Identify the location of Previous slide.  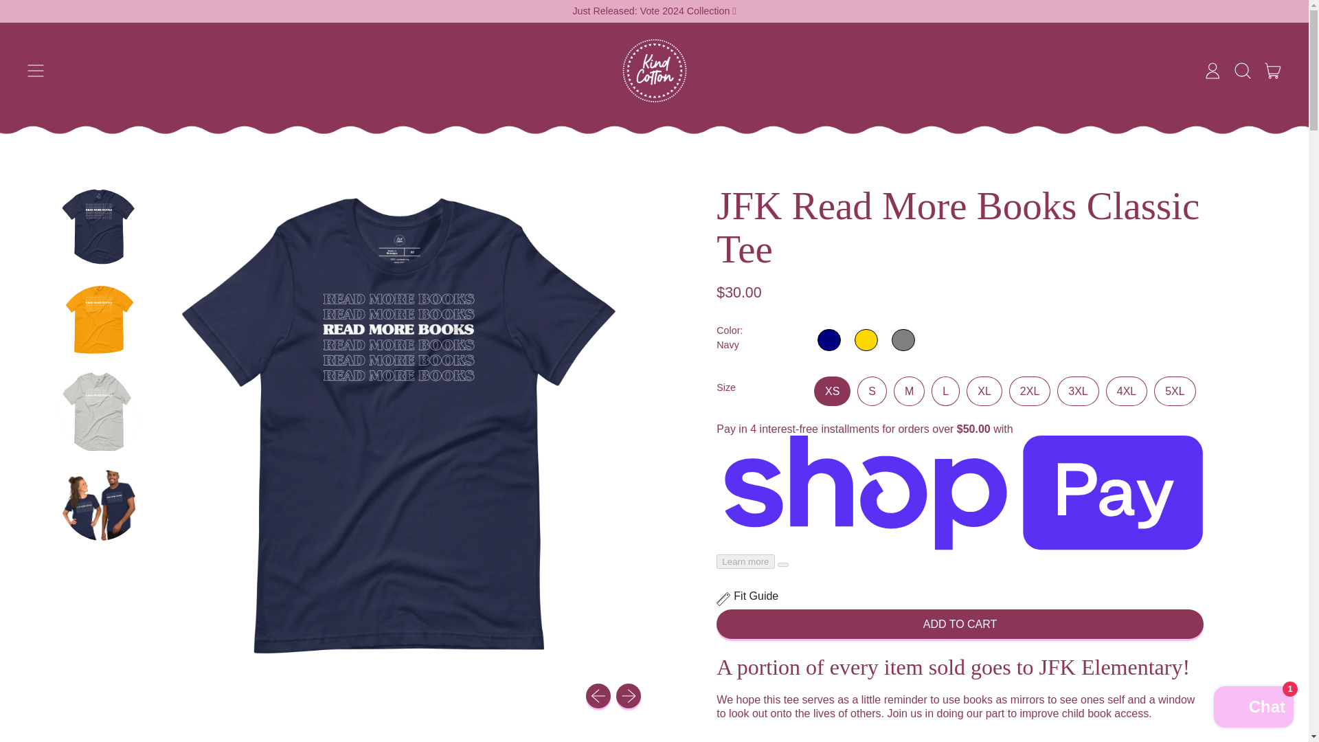
(628, 695).